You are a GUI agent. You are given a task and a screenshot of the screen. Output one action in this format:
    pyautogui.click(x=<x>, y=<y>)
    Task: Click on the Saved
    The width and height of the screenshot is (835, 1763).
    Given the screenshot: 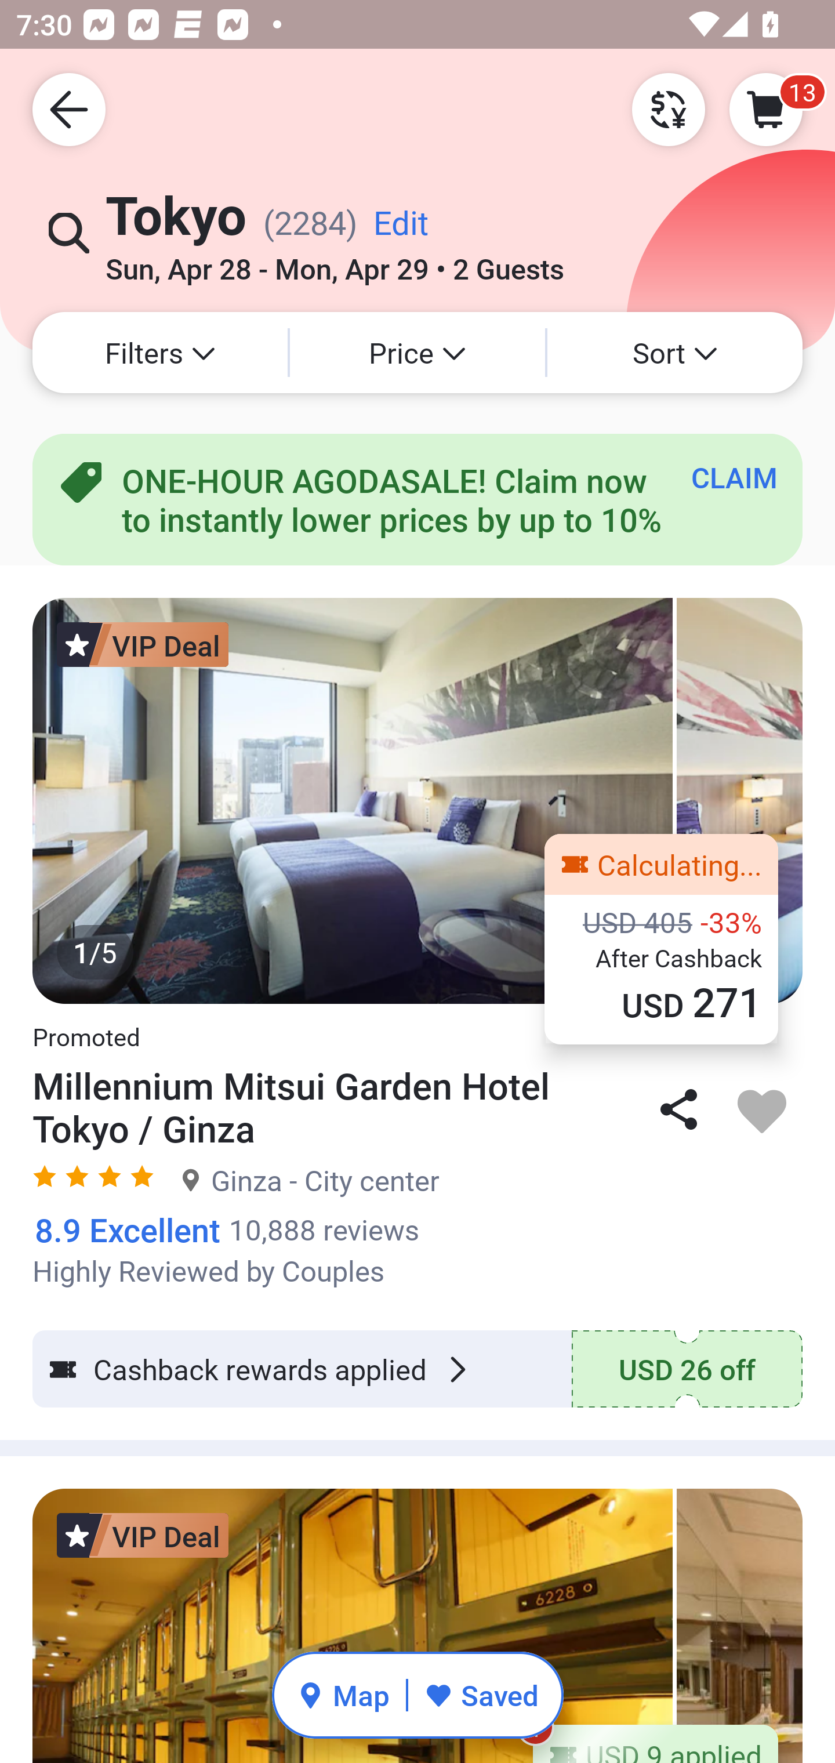 What is the action you would take?
    pyautogui.click(x=481, y=1695)
    